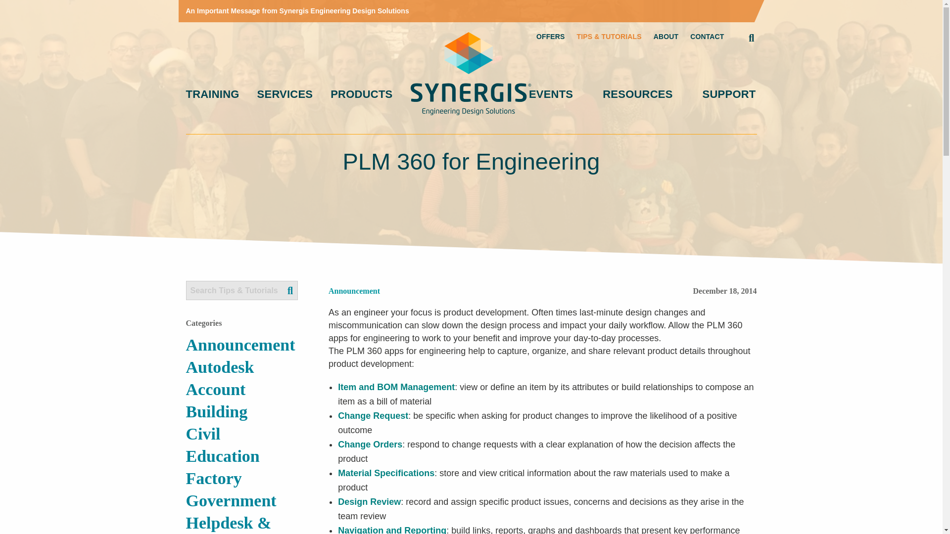  Describe the element at coordinates (213, 94) in the screenshot. I see `TRAINING` at that location.